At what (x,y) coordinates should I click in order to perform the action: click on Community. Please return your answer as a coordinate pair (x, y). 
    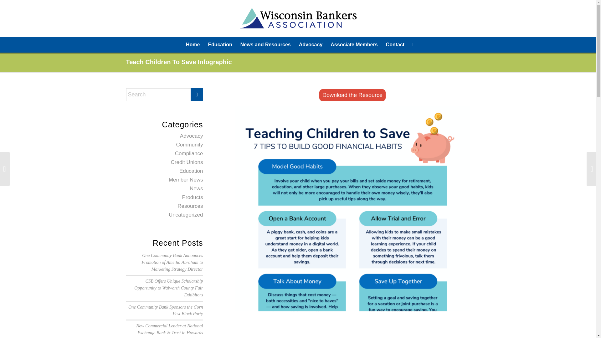
    Looking at the image, I should click on (189, 145).